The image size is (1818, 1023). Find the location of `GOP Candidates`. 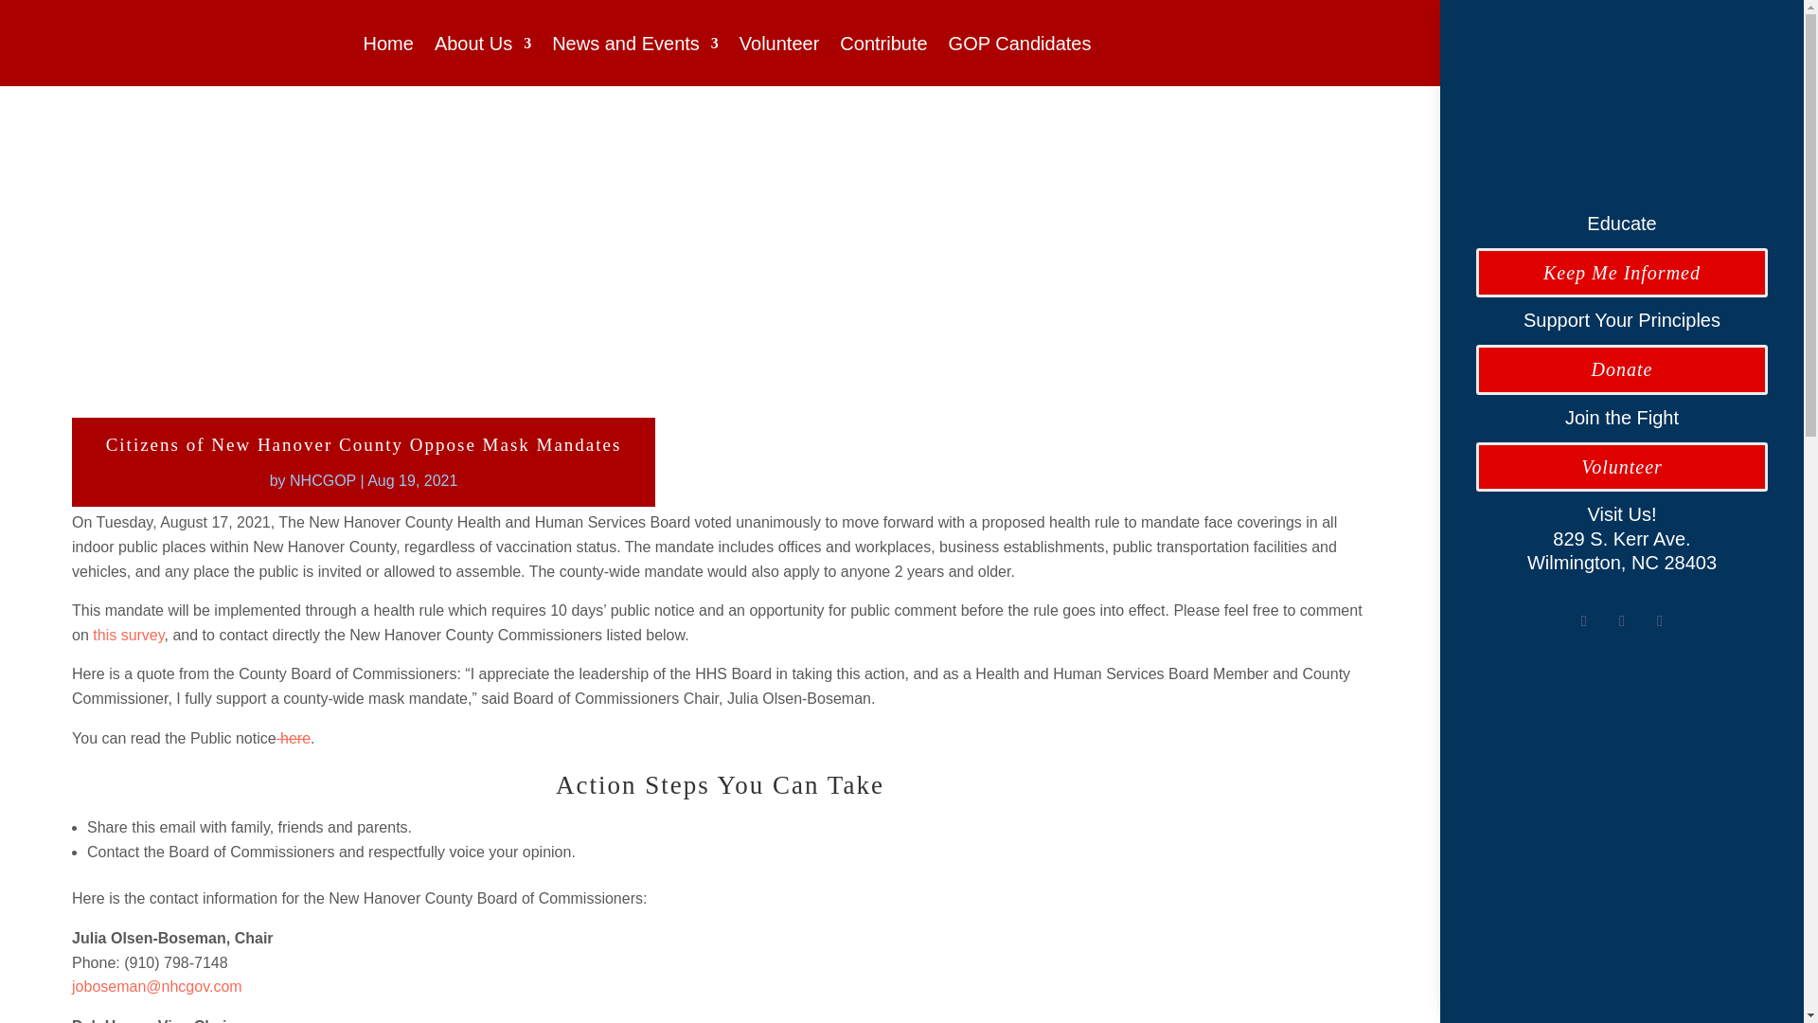

GOP Candidates is located at coordinates (1021, 46).